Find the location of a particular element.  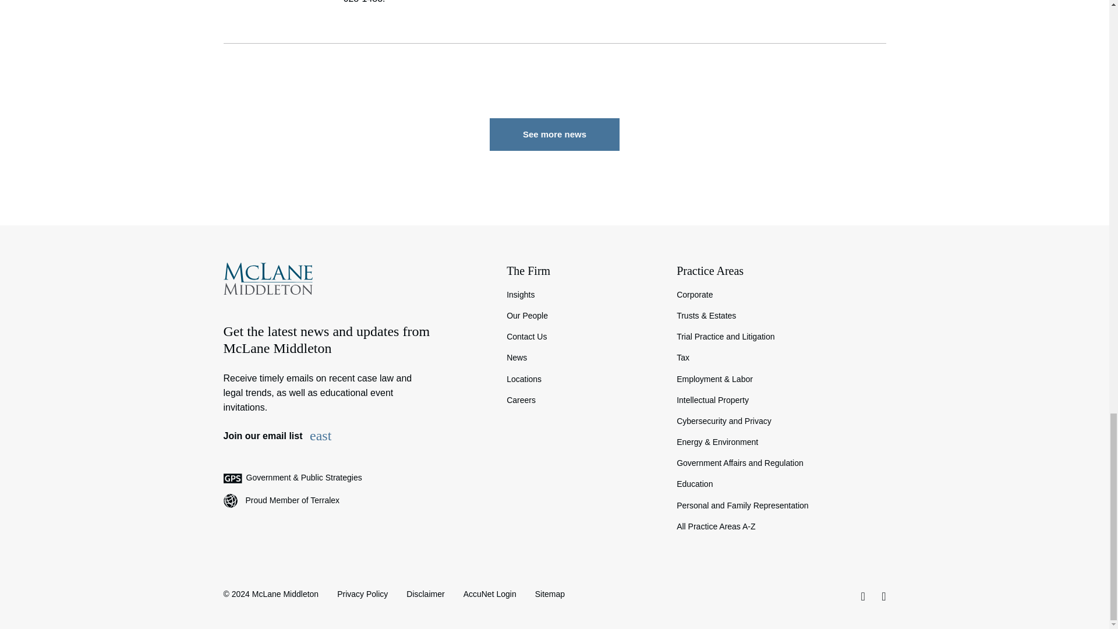

The Firm is located at coordinates (582, 271).